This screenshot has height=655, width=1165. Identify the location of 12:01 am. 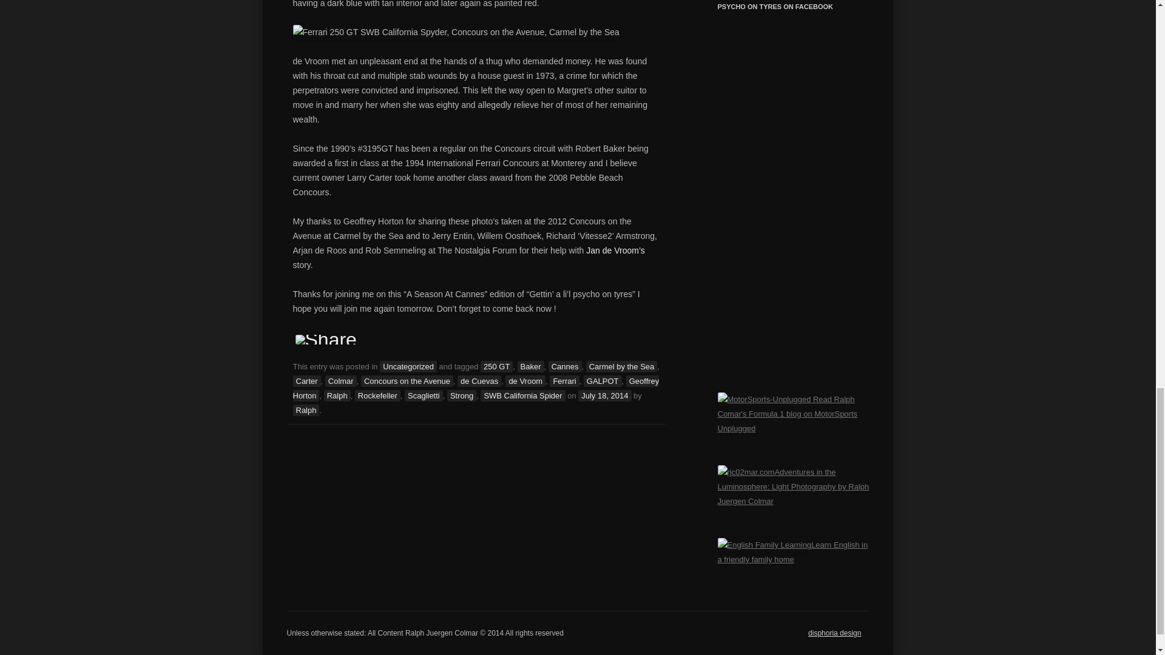
(604, 395).